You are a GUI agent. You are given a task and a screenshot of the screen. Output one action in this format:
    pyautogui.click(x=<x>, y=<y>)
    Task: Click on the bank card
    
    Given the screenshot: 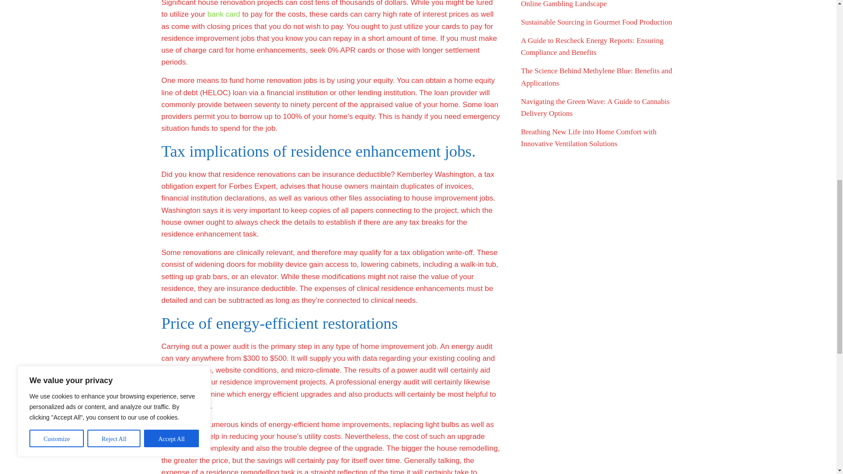 What is the action you would take?
    pyautogui.click(x=224, y=14)
    